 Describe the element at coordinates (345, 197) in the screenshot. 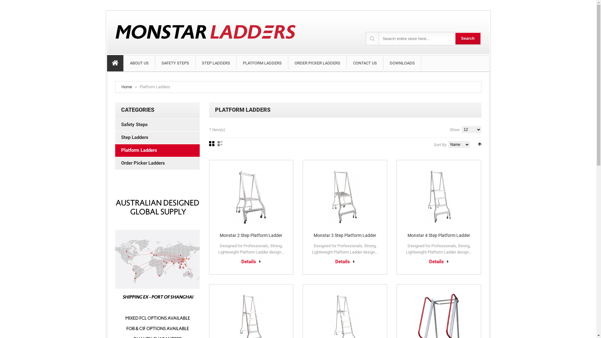

I see `Monstar 3 Step Platform Ladder` at that location.